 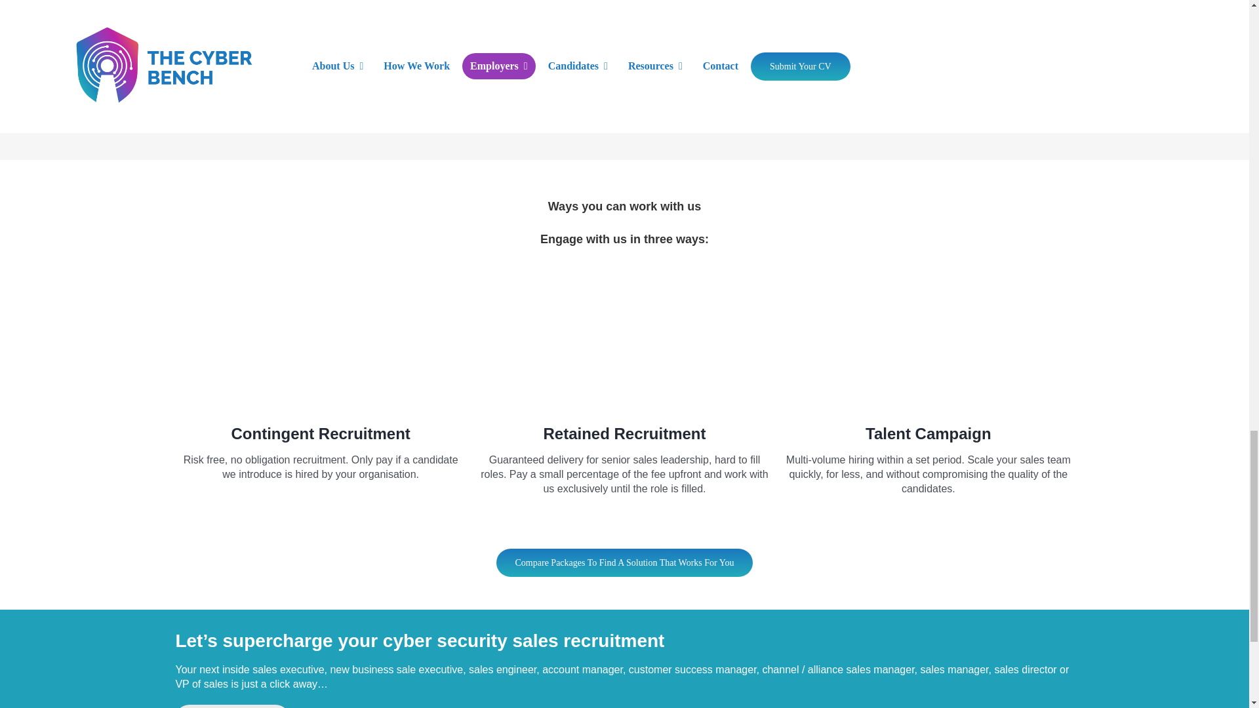 I want to click on Request A Call Back, so click(x=232, y=706).